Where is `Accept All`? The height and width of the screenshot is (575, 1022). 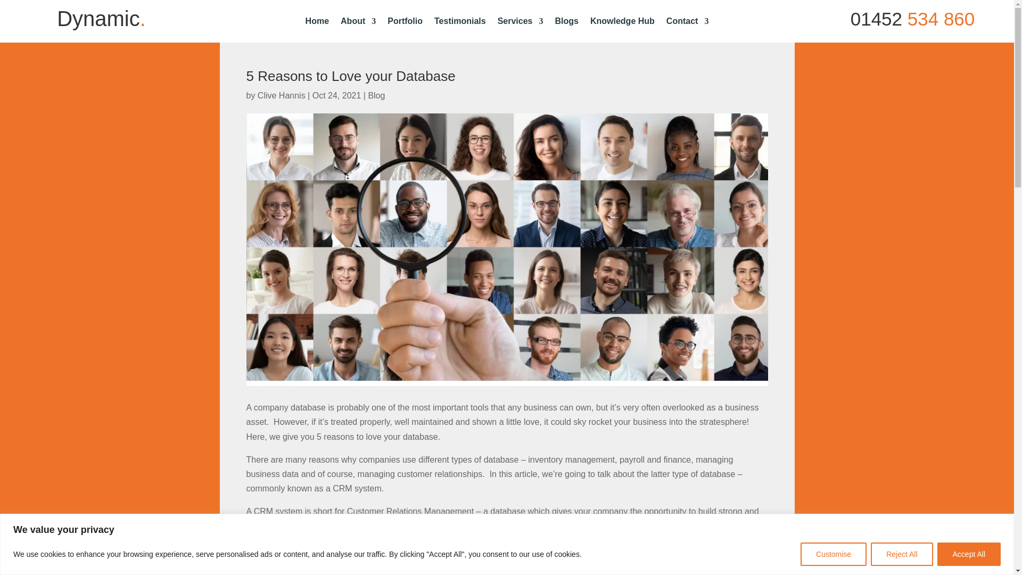
Accept All is located at coordinates (969, 554).